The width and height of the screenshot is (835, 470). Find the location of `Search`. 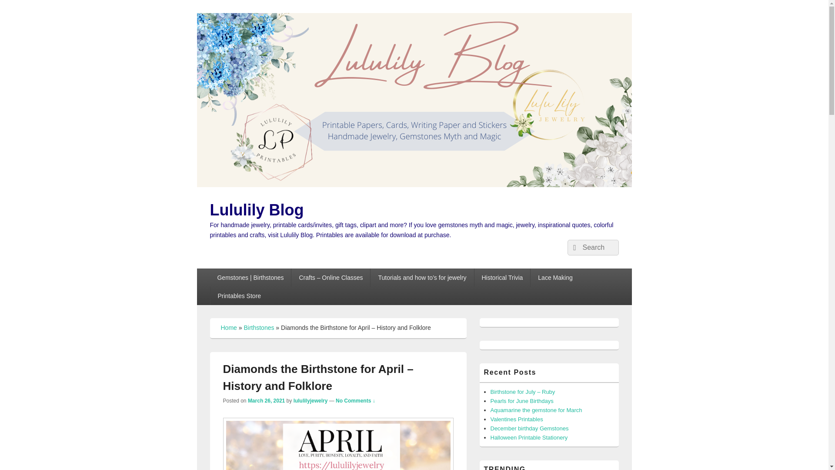

Search is located at coordinates (573, 247).